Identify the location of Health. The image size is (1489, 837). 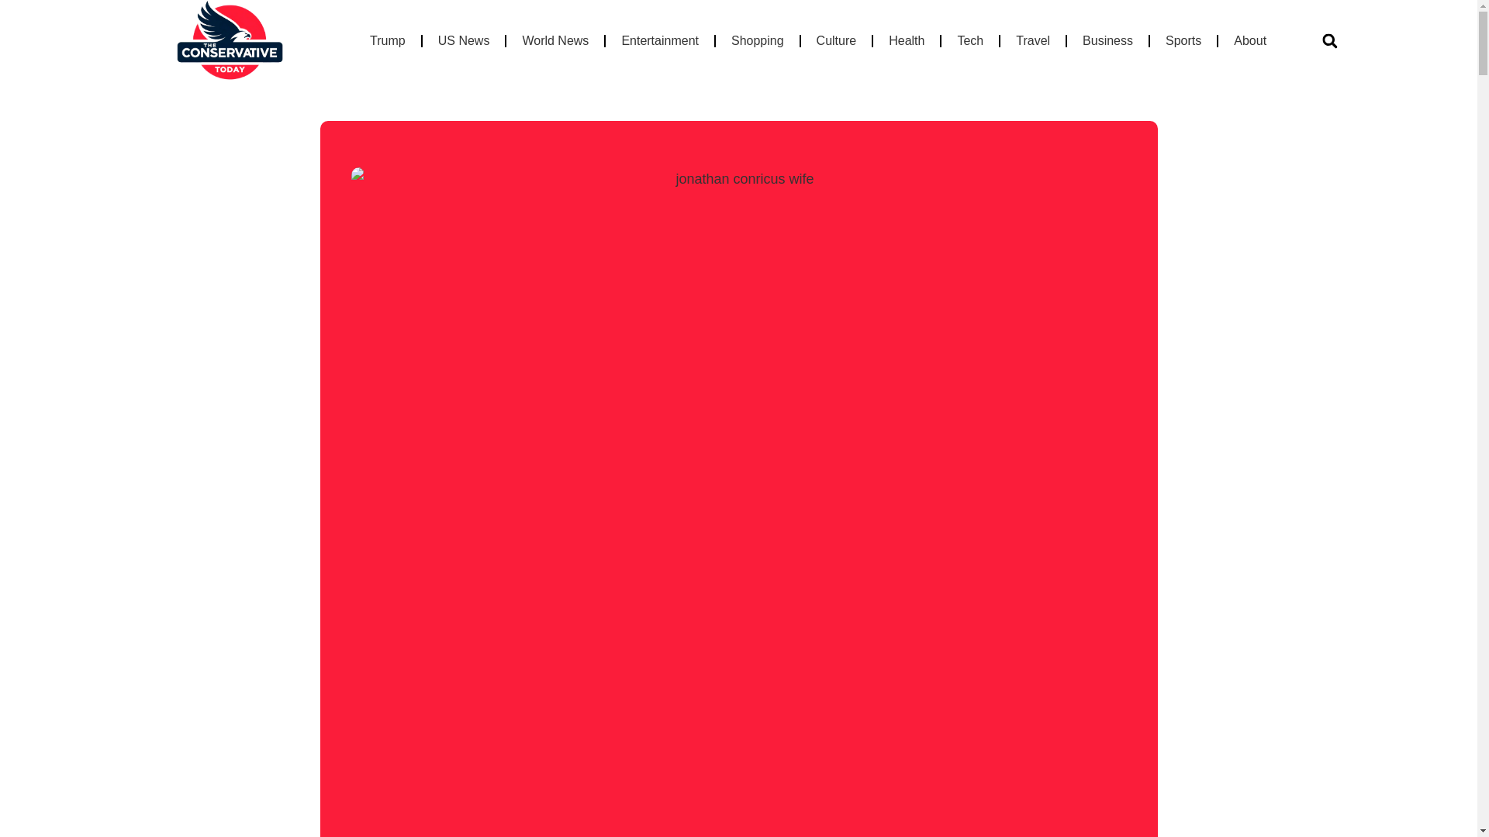
(906, 40).